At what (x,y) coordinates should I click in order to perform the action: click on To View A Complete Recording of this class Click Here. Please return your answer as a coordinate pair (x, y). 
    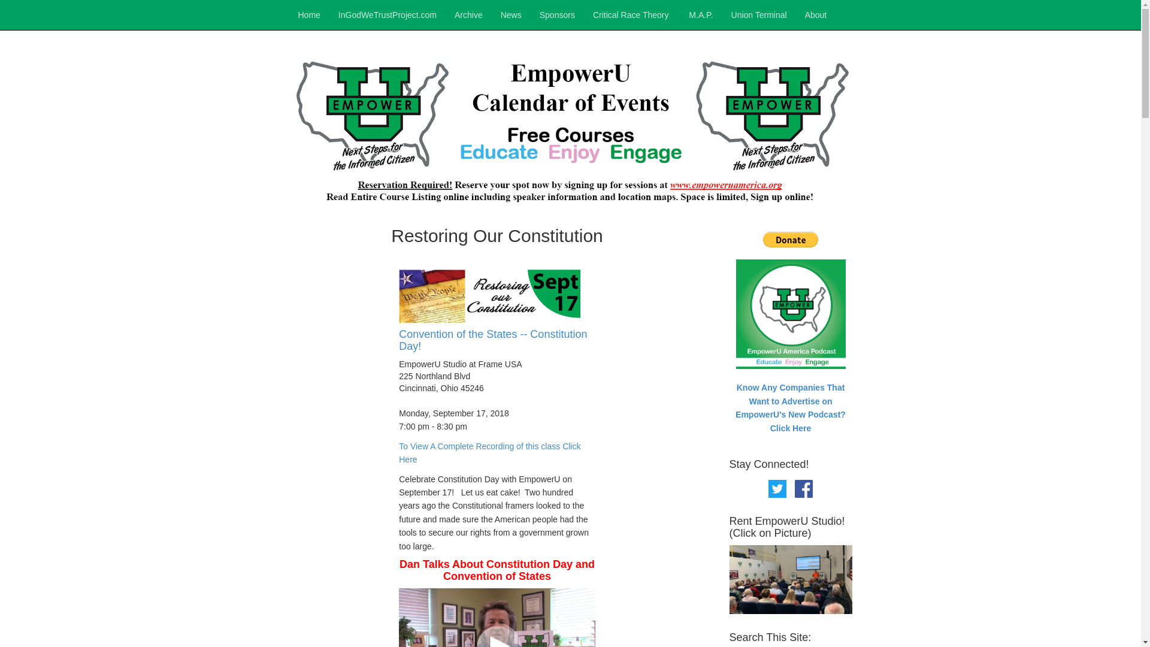
    Looking at the image, I should click on (490, 453).